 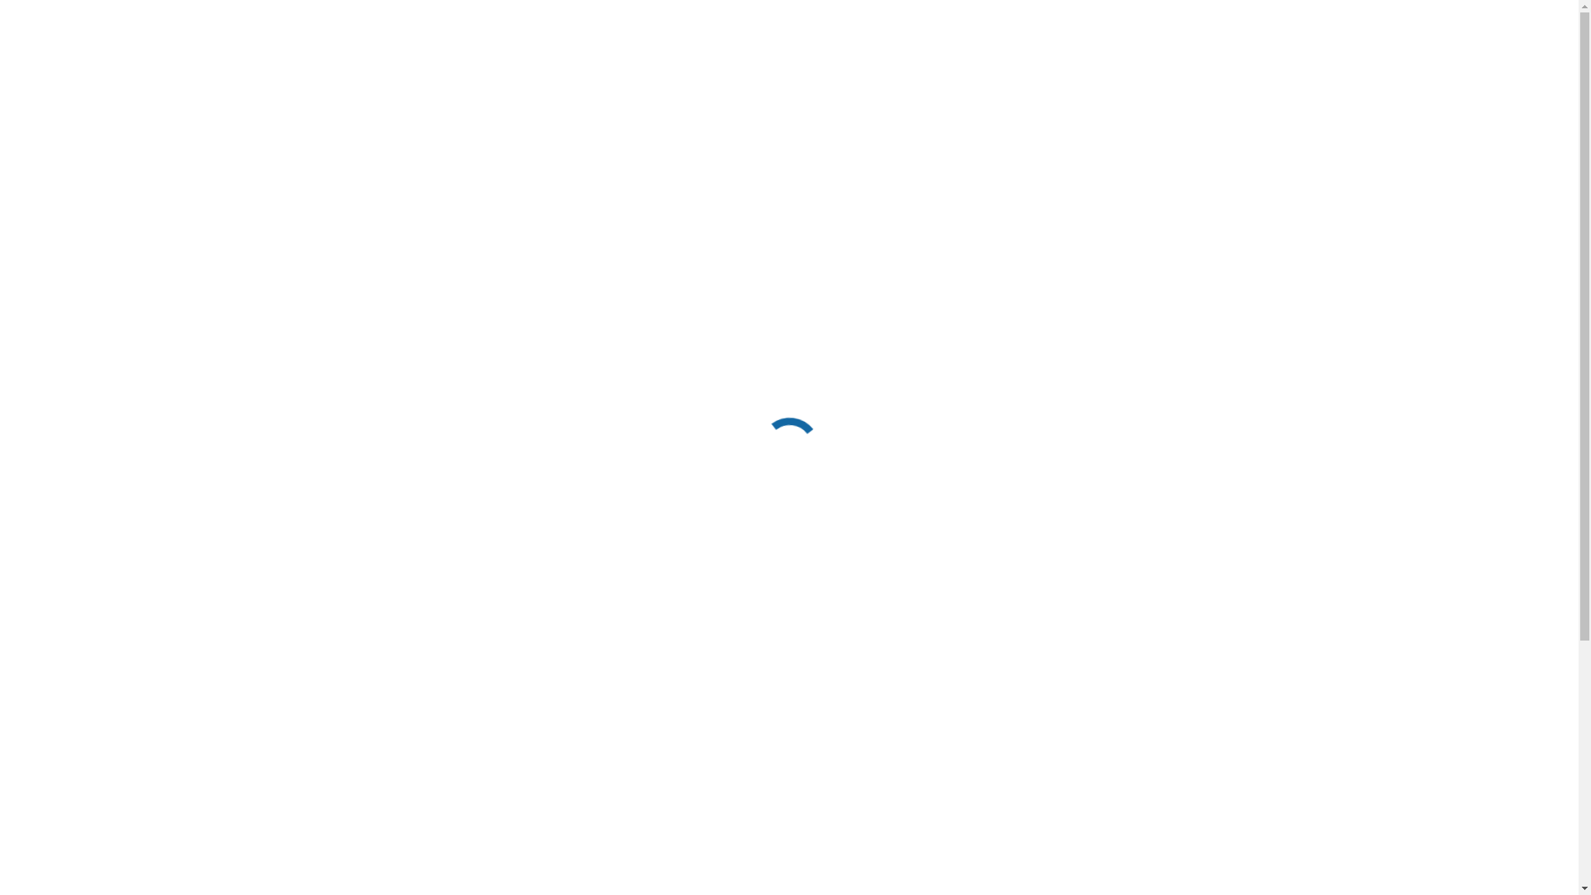 I want to click on Blog, so click(x=1157, y=70).